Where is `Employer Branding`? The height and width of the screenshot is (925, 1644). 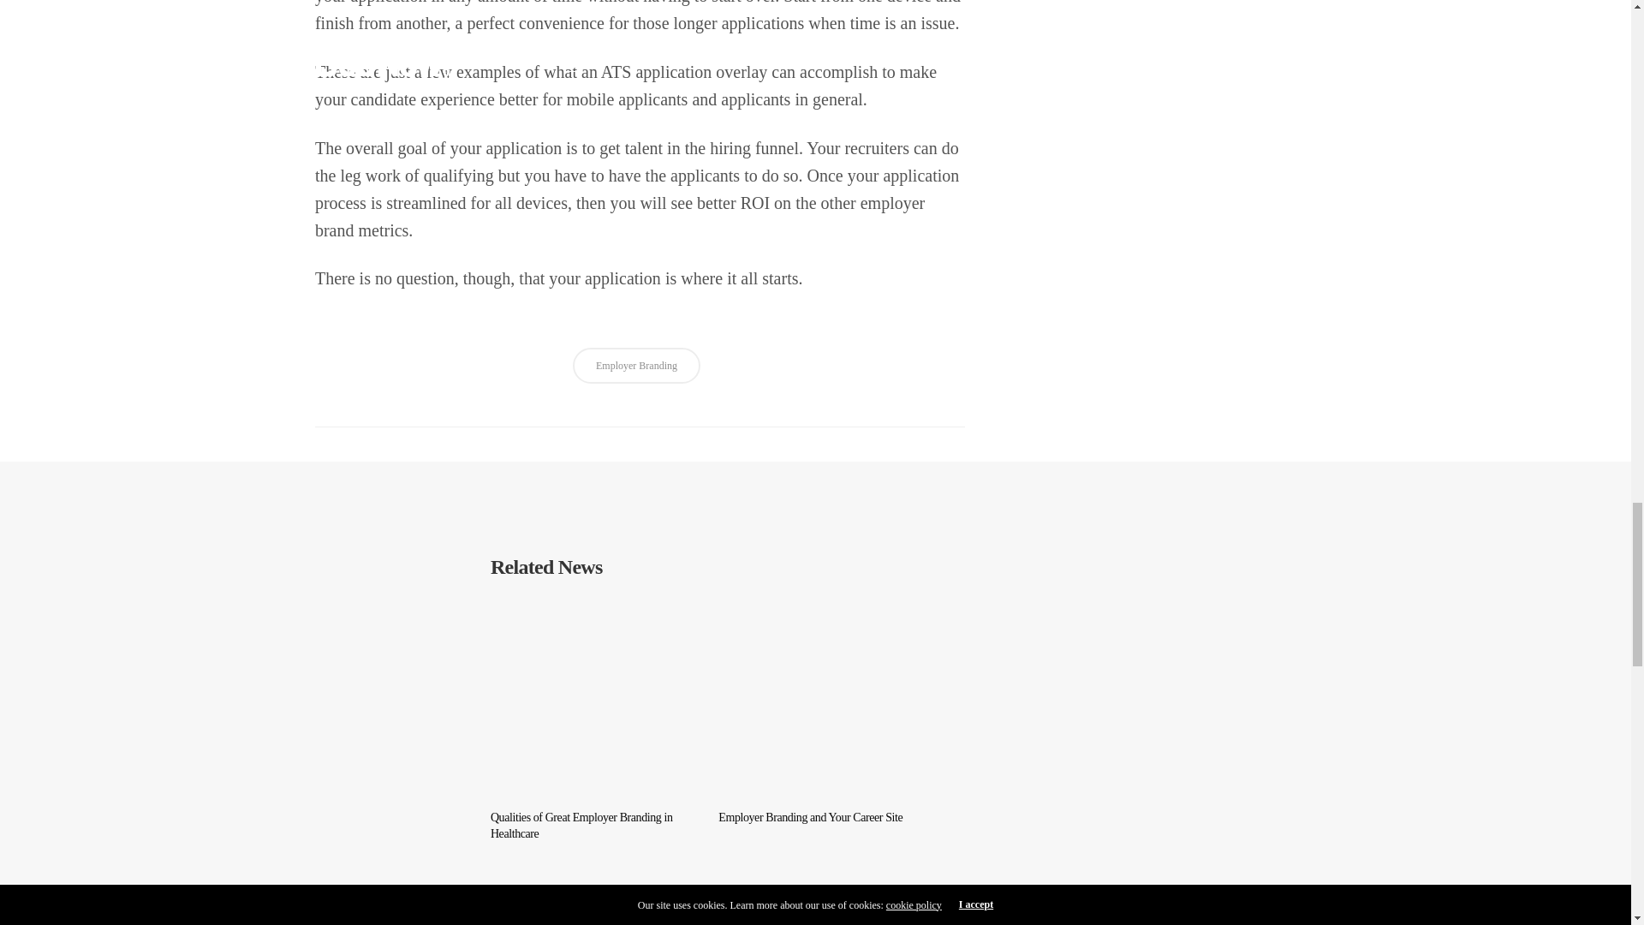
Employer Branding is located at coordinates (635, 366).